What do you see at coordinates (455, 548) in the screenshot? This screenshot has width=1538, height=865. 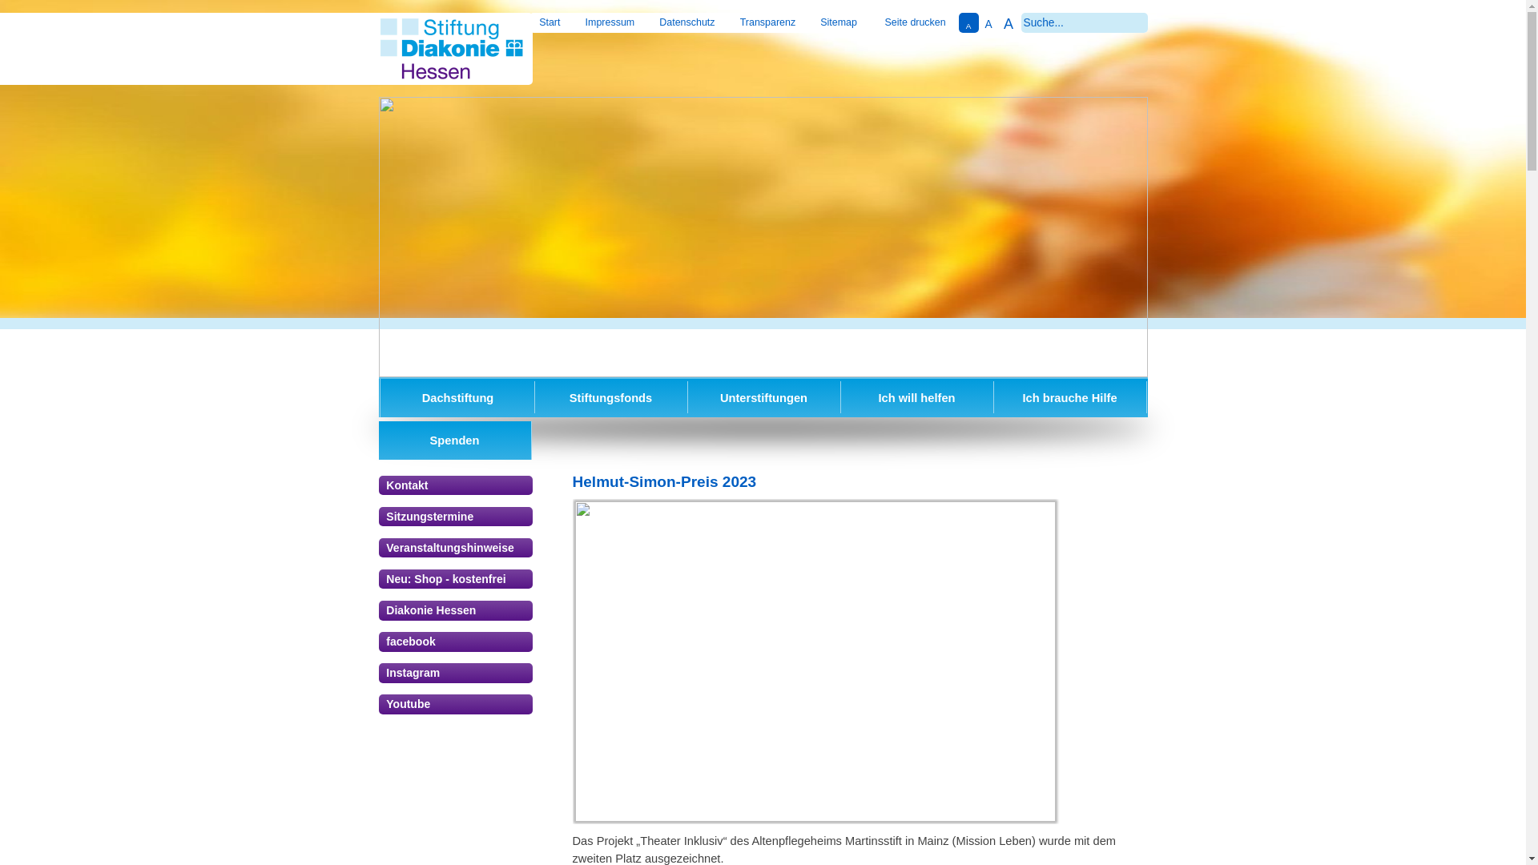 I see `Veranstaltungshinweise` at bounding box center [455, 548].